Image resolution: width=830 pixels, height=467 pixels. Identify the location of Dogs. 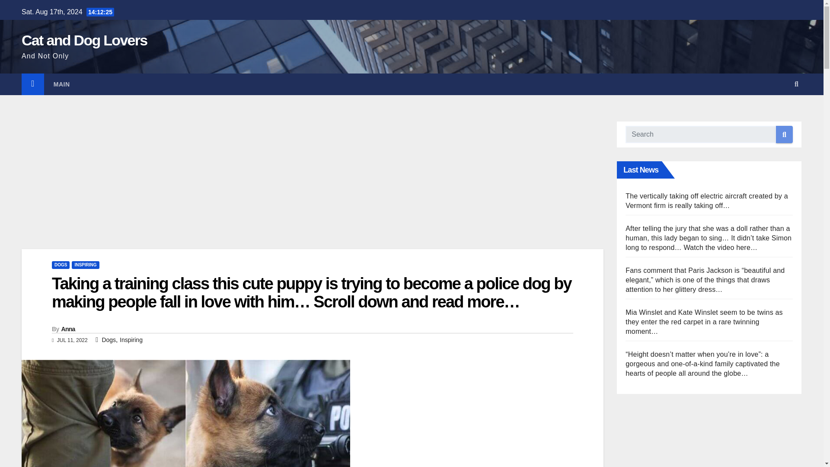
(109, 339).